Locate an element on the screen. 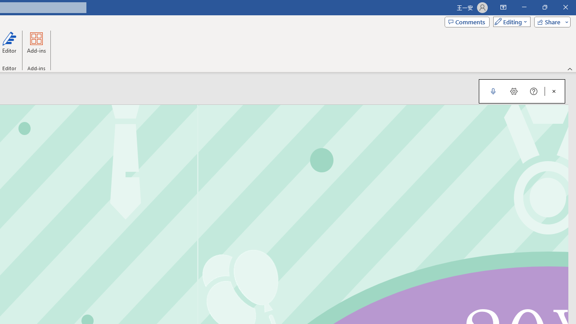  Help is located at coordinates (534, 91).